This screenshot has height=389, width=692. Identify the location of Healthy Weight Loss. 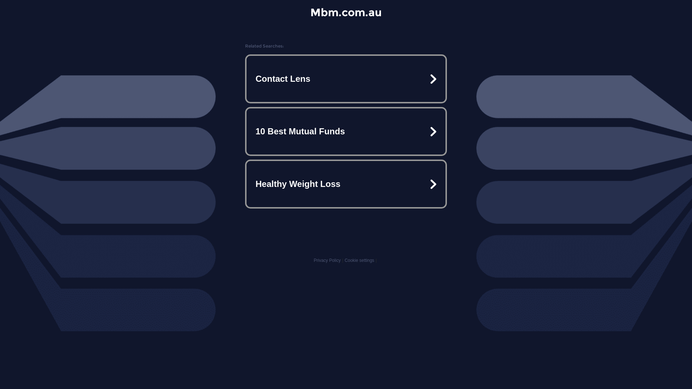
(346, 184).